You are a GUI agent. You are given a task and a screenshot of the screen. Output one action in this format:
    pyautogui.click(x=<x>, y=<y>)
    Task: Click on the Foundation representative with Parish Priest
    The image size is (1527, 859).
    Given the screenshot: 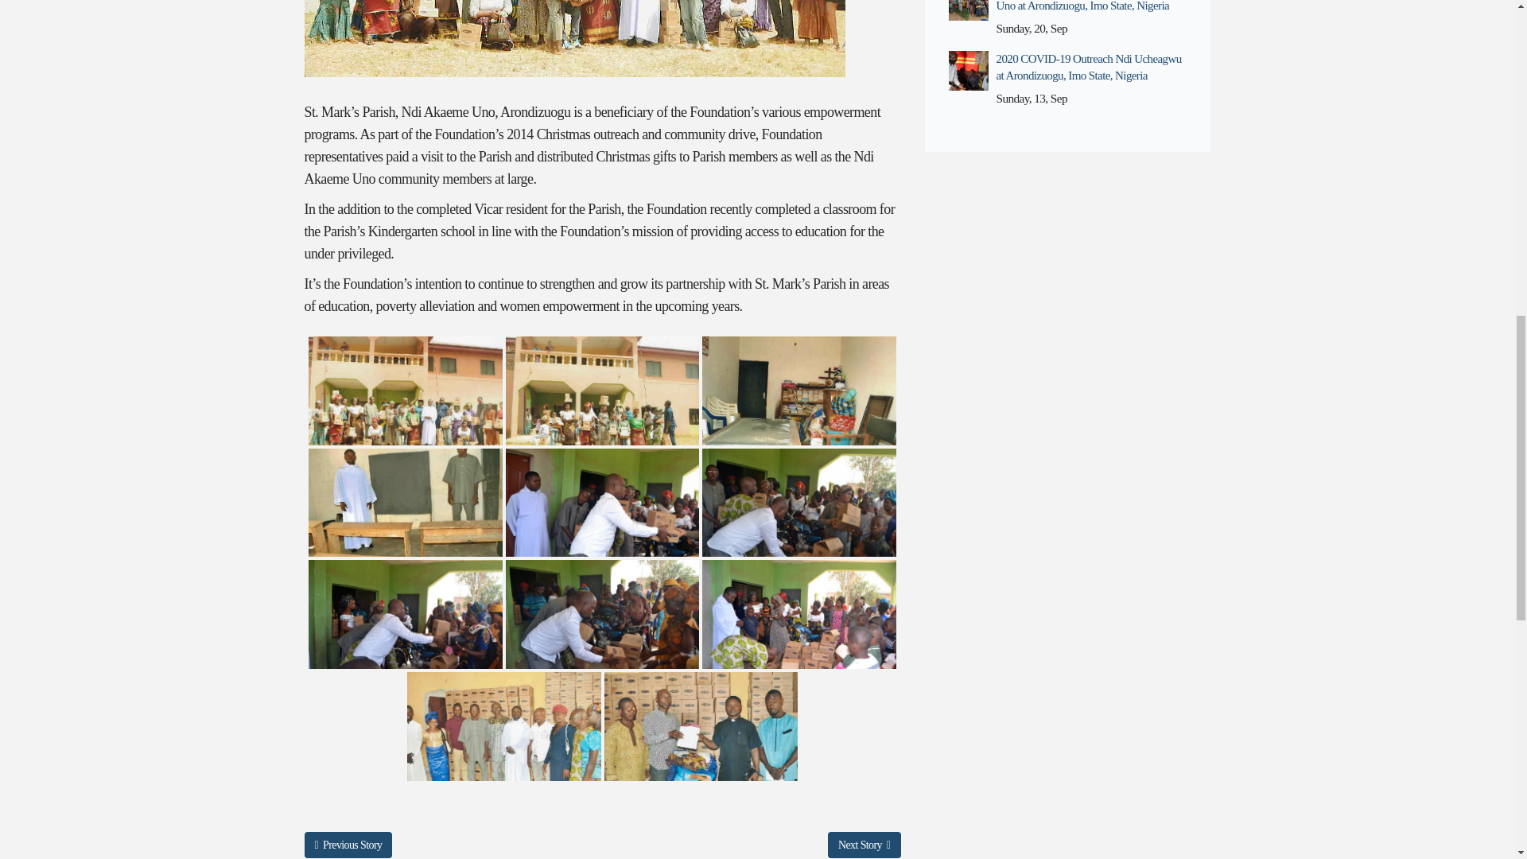 What is the action you would take?
    pyautogui.click(x=701, y=725)
    